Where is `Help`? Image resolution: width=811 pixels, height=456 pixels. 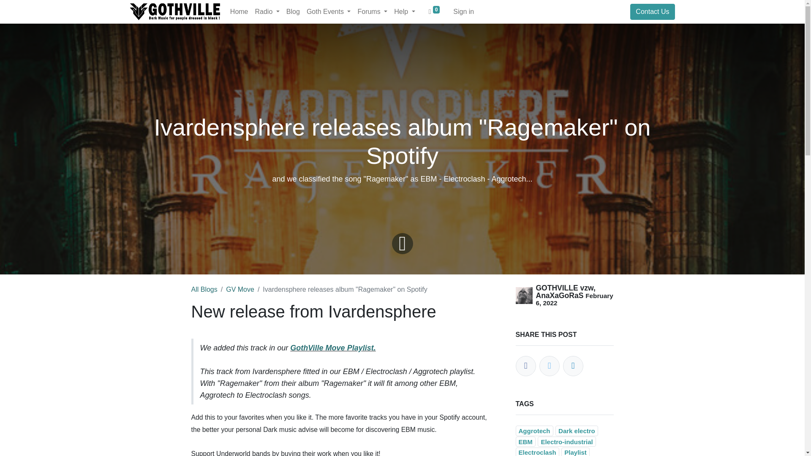
Help is located at coordinates (405, 11).